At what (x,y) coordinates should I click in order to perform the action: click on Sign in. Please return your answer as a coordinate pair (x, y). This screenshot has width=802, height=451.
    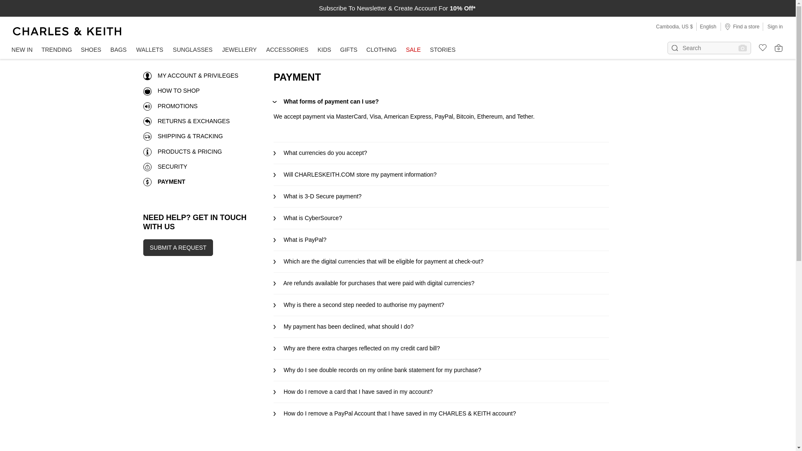
    Looking at the image, I should click on (775, 26).